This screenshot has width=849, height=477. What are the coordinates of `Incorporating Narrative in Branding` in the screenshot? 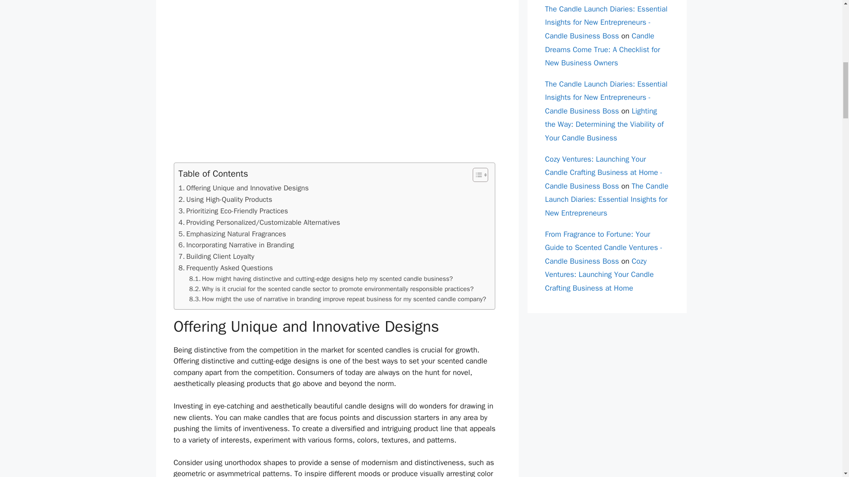 It's located at (236, 245).